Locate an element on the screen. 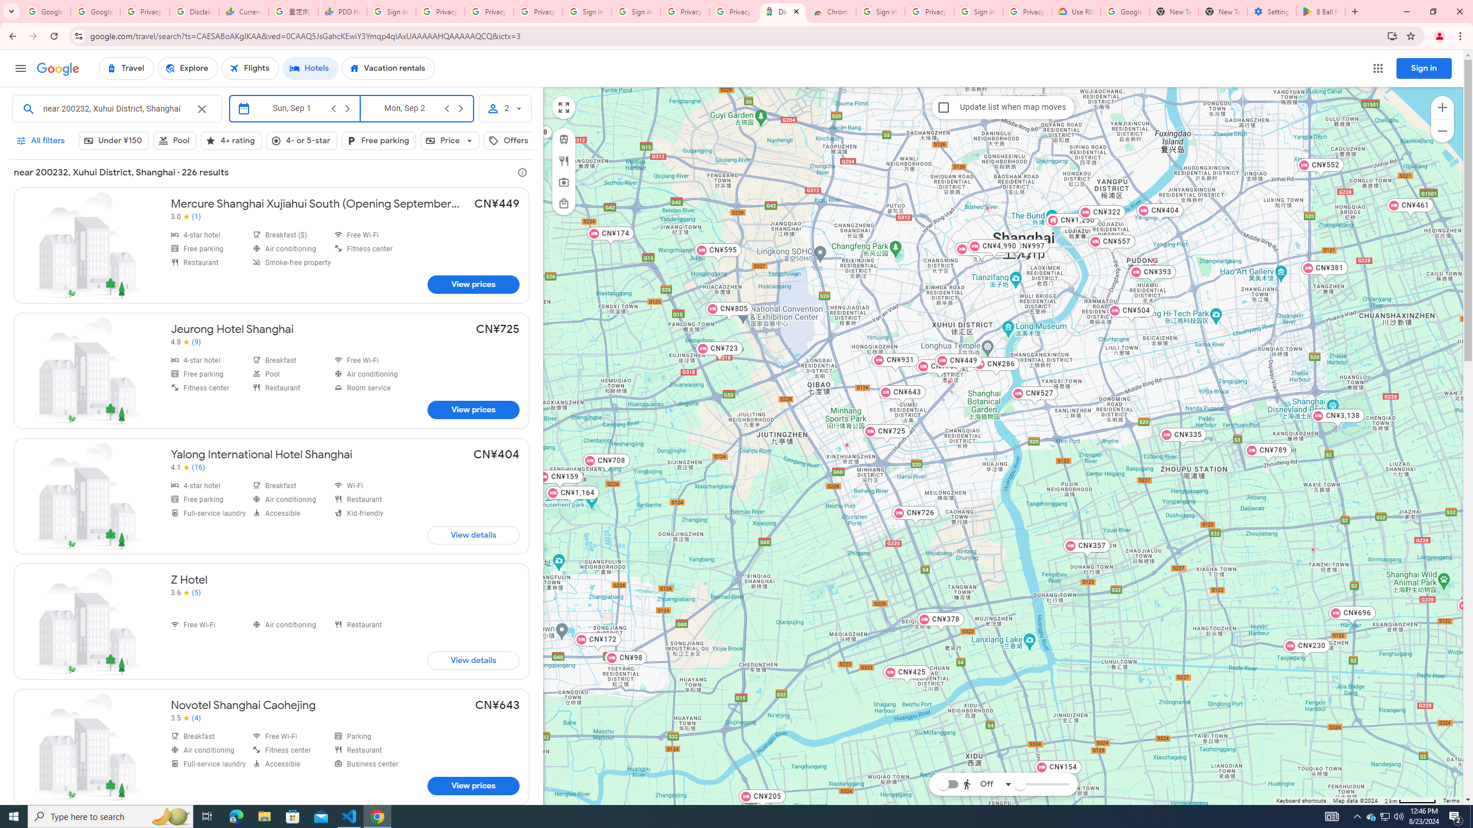 The height and width of the screenshot is (828, 1473). Drive is located at coordinates (984, 752).